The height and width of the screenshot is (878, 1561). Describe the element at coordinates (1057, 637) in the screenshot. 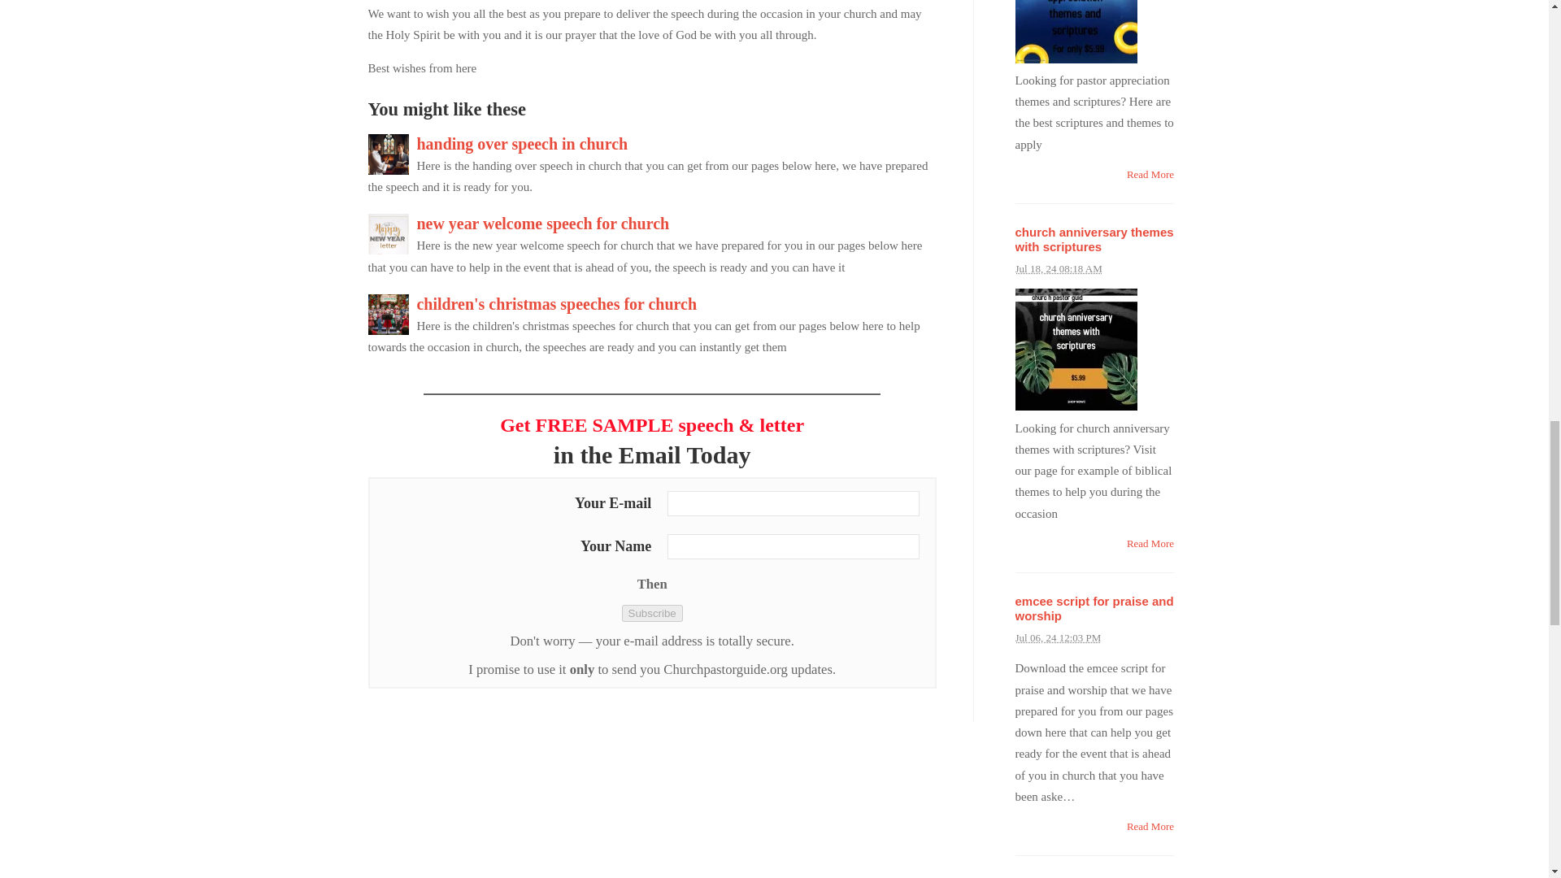

I see `2024-07-06T12:03:47-0400` at that location.